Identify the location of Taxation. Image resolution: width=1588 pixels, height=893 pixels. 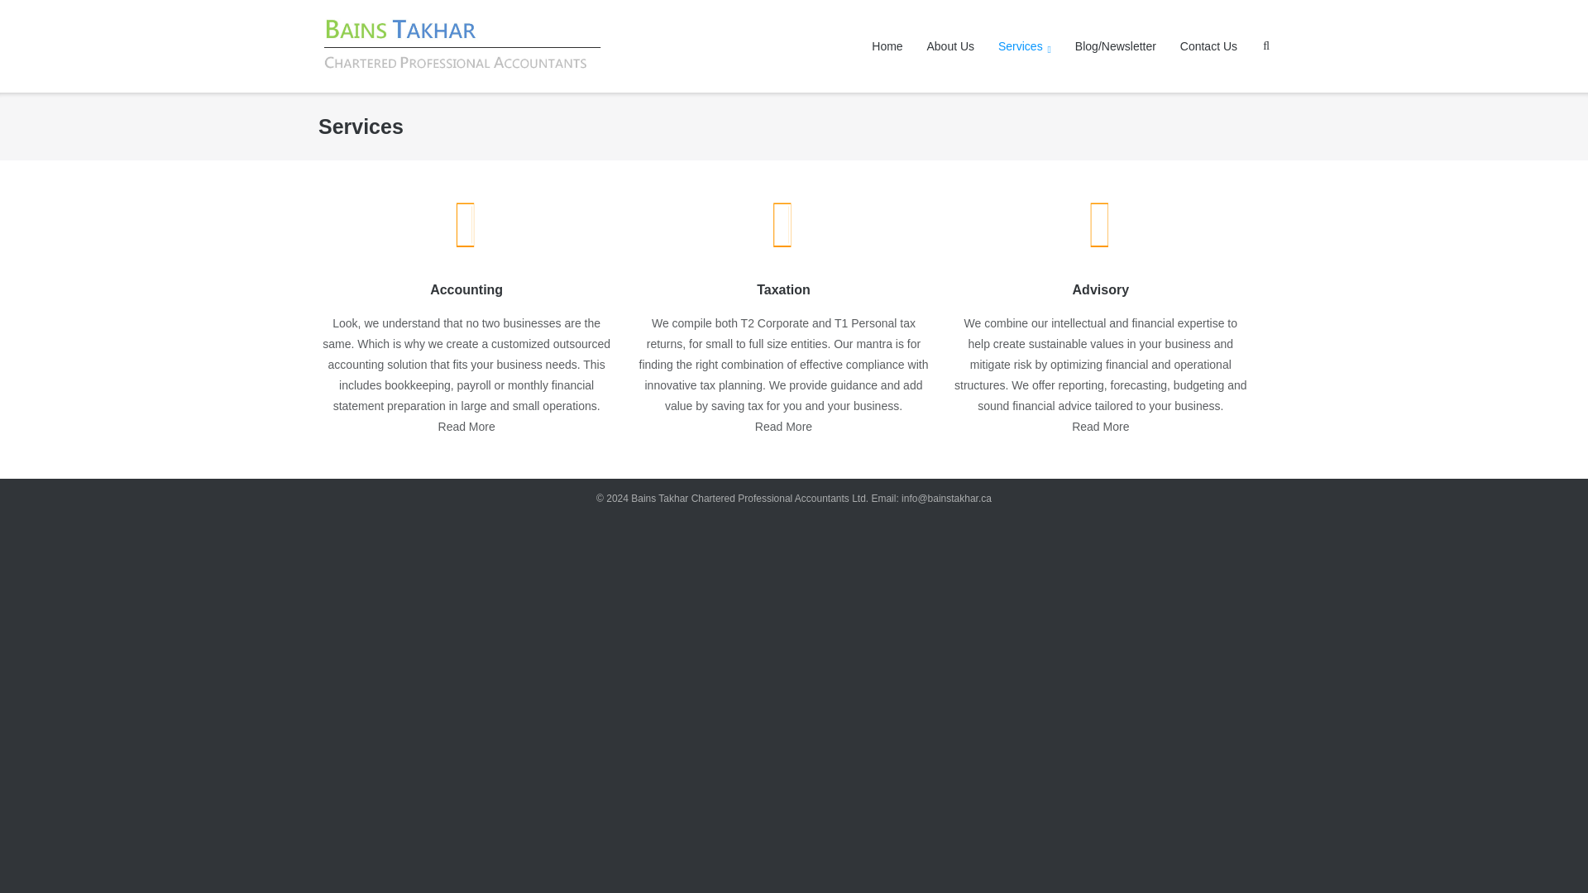
(783, 289).